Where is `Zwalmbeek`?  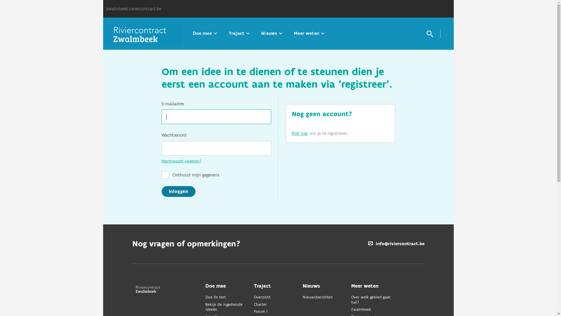 Zwalmbeek is located at coordinates (373, 310).